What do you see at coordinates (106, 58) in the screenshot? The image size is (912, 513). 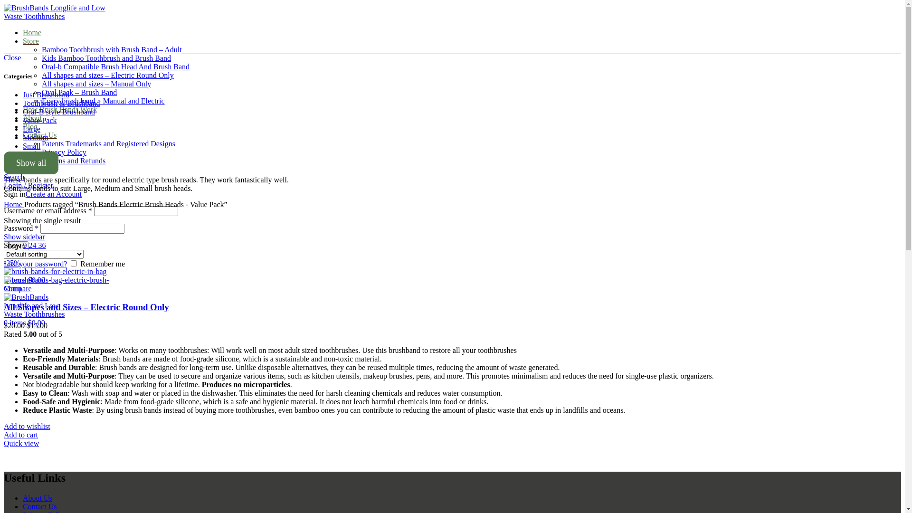 I see `Kids Bamboo Toothbrush and Brush Band` at bounding box center [106, 58].